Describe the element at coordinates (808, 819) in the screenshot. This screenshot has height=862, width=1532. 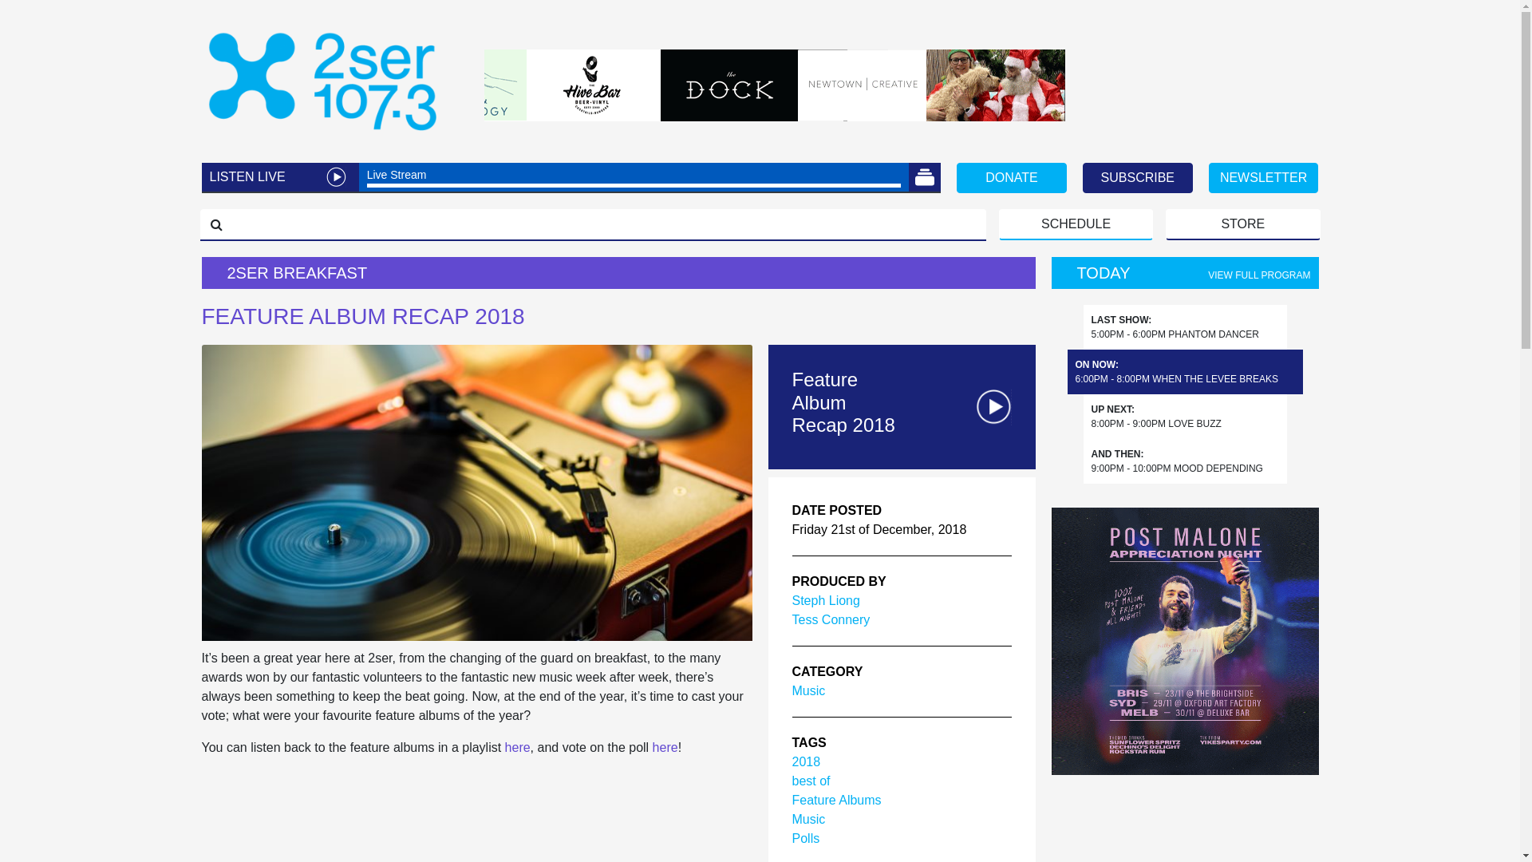
I see `Music` at that location.